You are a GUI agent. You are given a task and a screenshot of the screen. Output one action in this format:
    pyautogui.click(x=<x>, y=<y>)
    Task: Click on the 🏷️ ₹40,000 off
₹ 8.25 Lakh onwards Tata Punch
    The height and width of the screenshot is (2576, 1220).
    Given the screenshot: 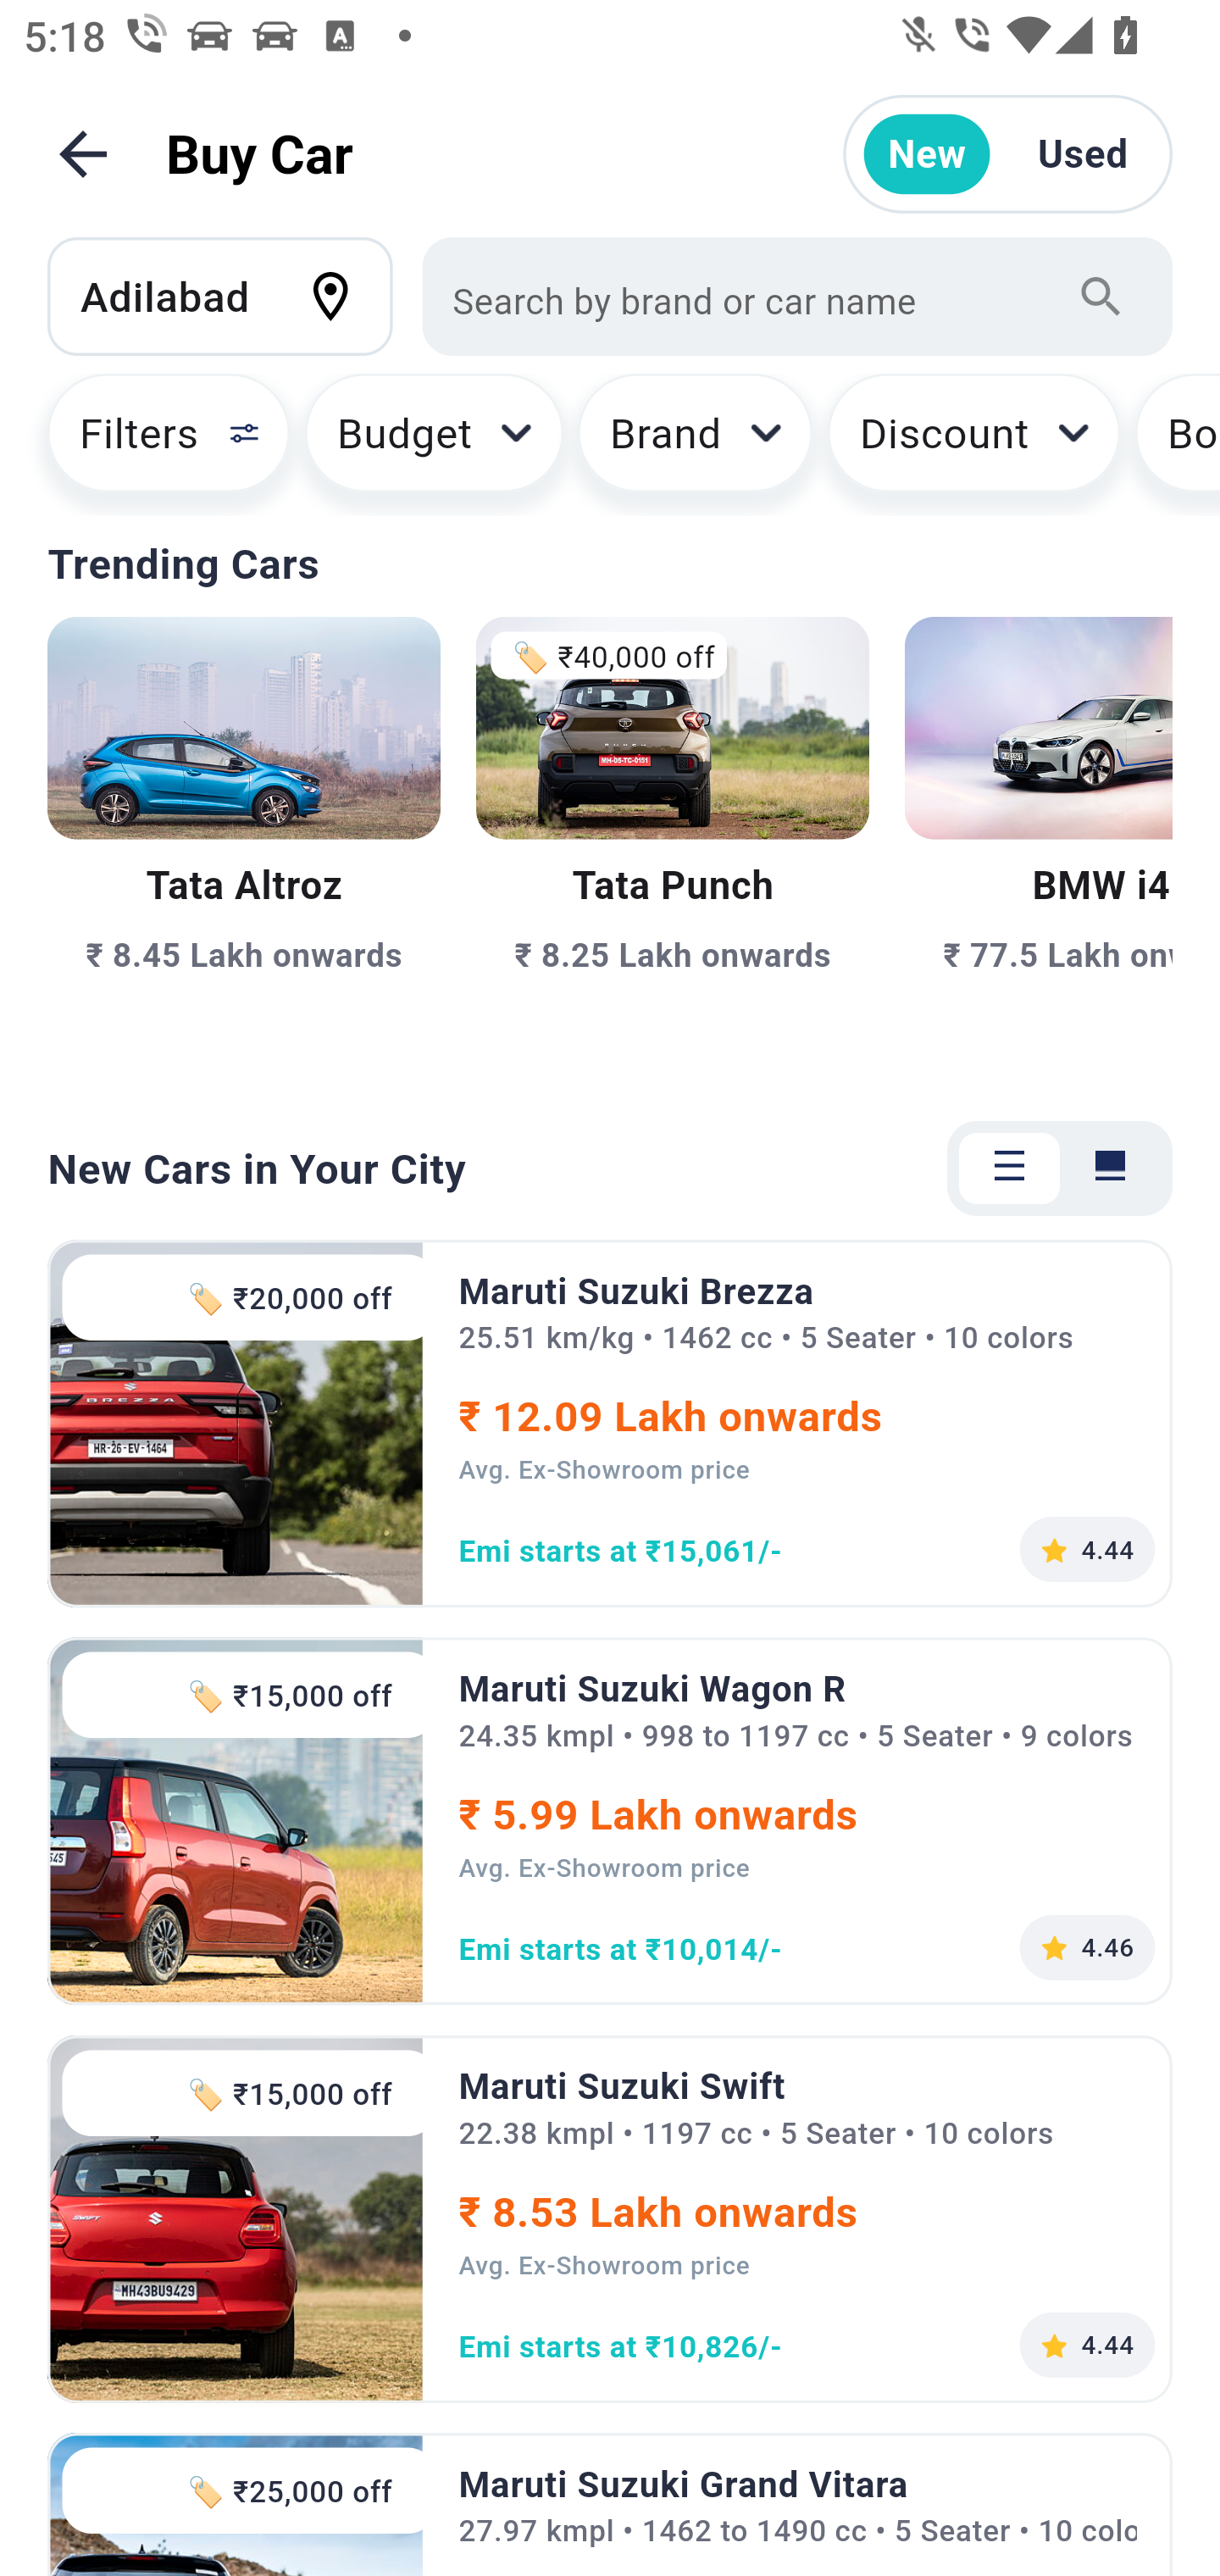 What is the action you would take?
    pyautogui.click(x=672, y=847)
    